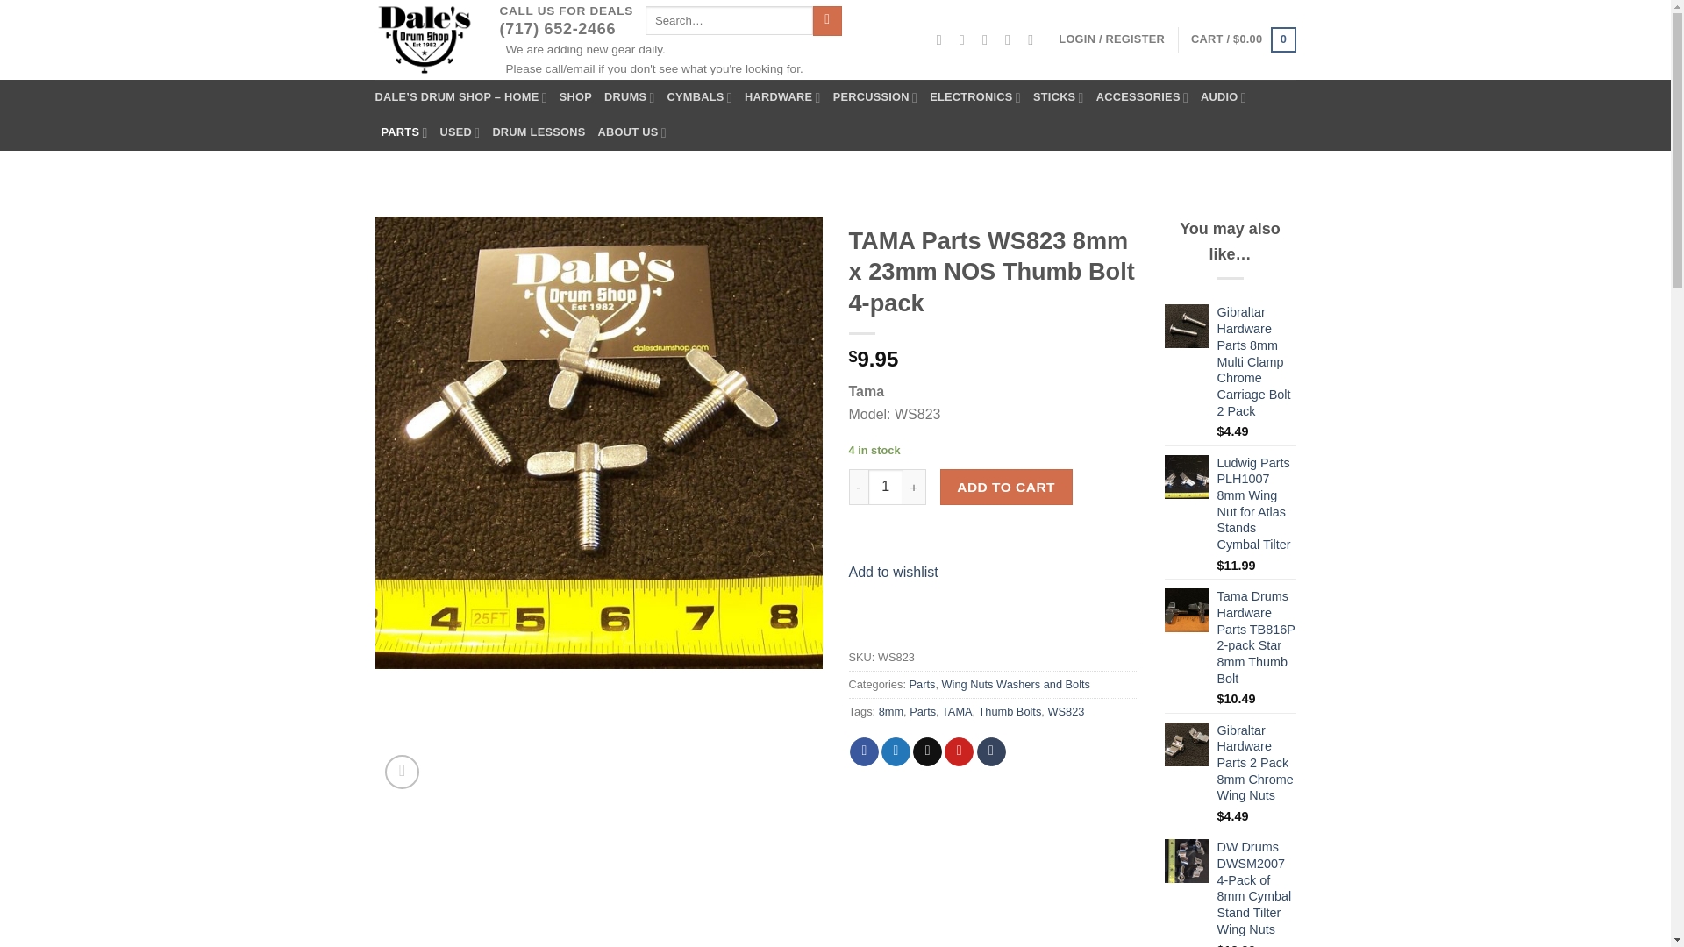  What do you see at coordinates (993, 614) in the screenshot?
I see `PayPal` at bounding box center [993, 614].